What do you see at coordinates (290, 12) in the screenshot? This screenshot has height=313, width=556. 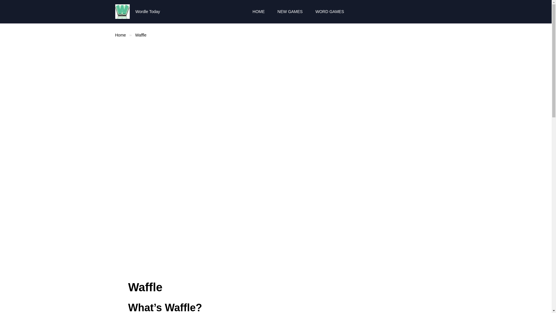 I see `NEW GAMES` at bounding box center [290, 12].